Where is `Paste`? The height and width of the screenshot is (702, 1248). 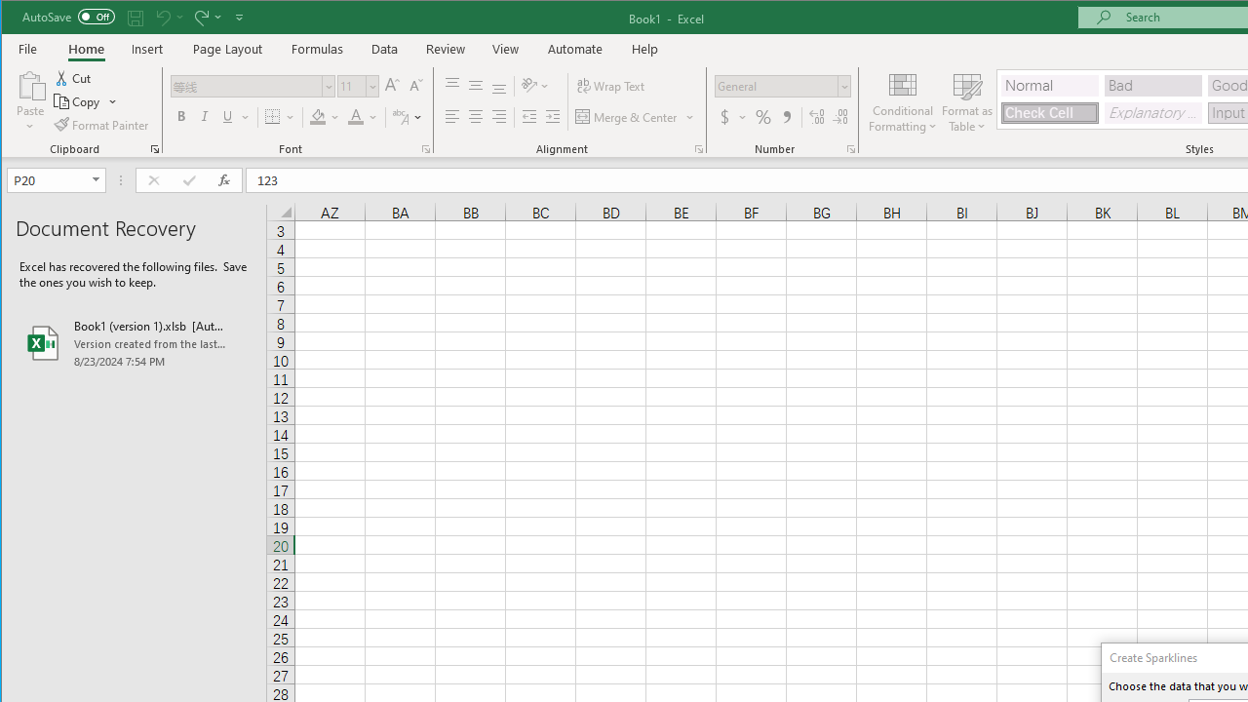 Paste is located at coordinates (30, 101).